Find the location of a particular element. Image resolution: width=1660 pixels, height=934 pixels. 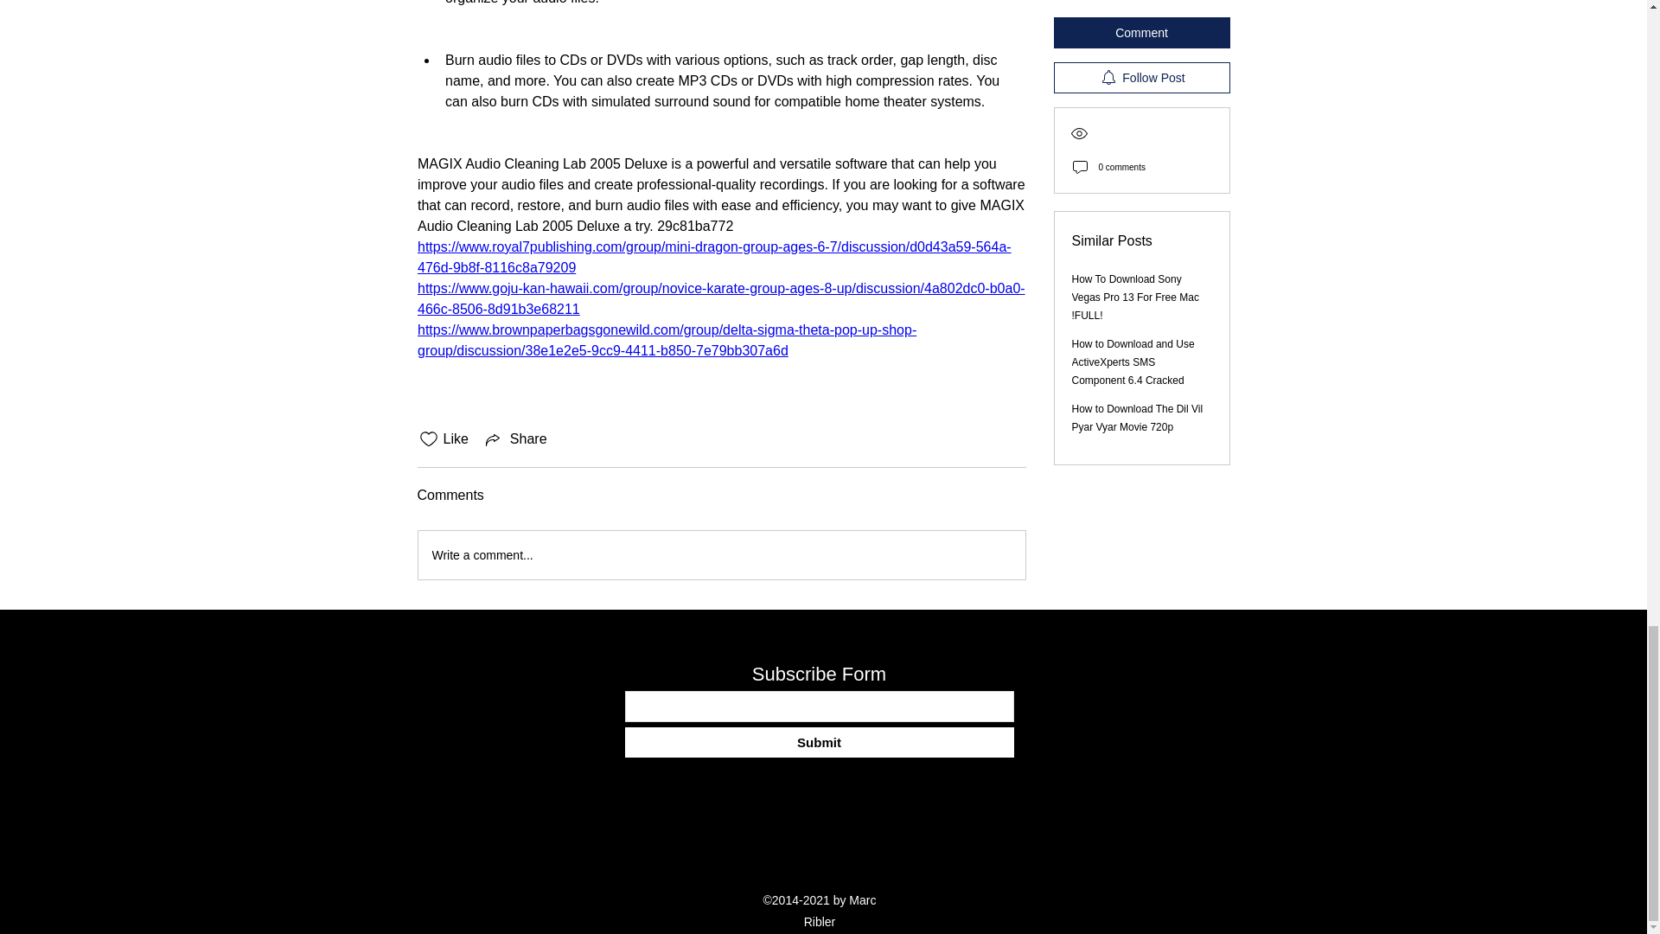

Write a comment... is located at coordinates (721, 555).